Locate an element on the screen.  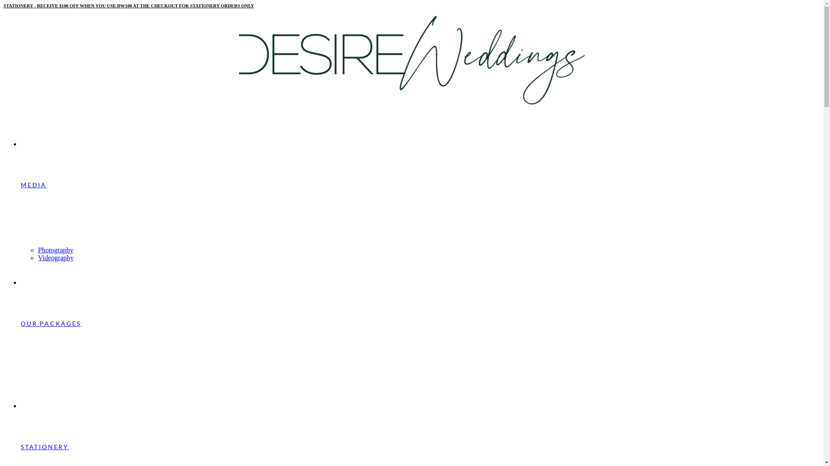
OUR PACKAGES is located at coordinates (420, 348).